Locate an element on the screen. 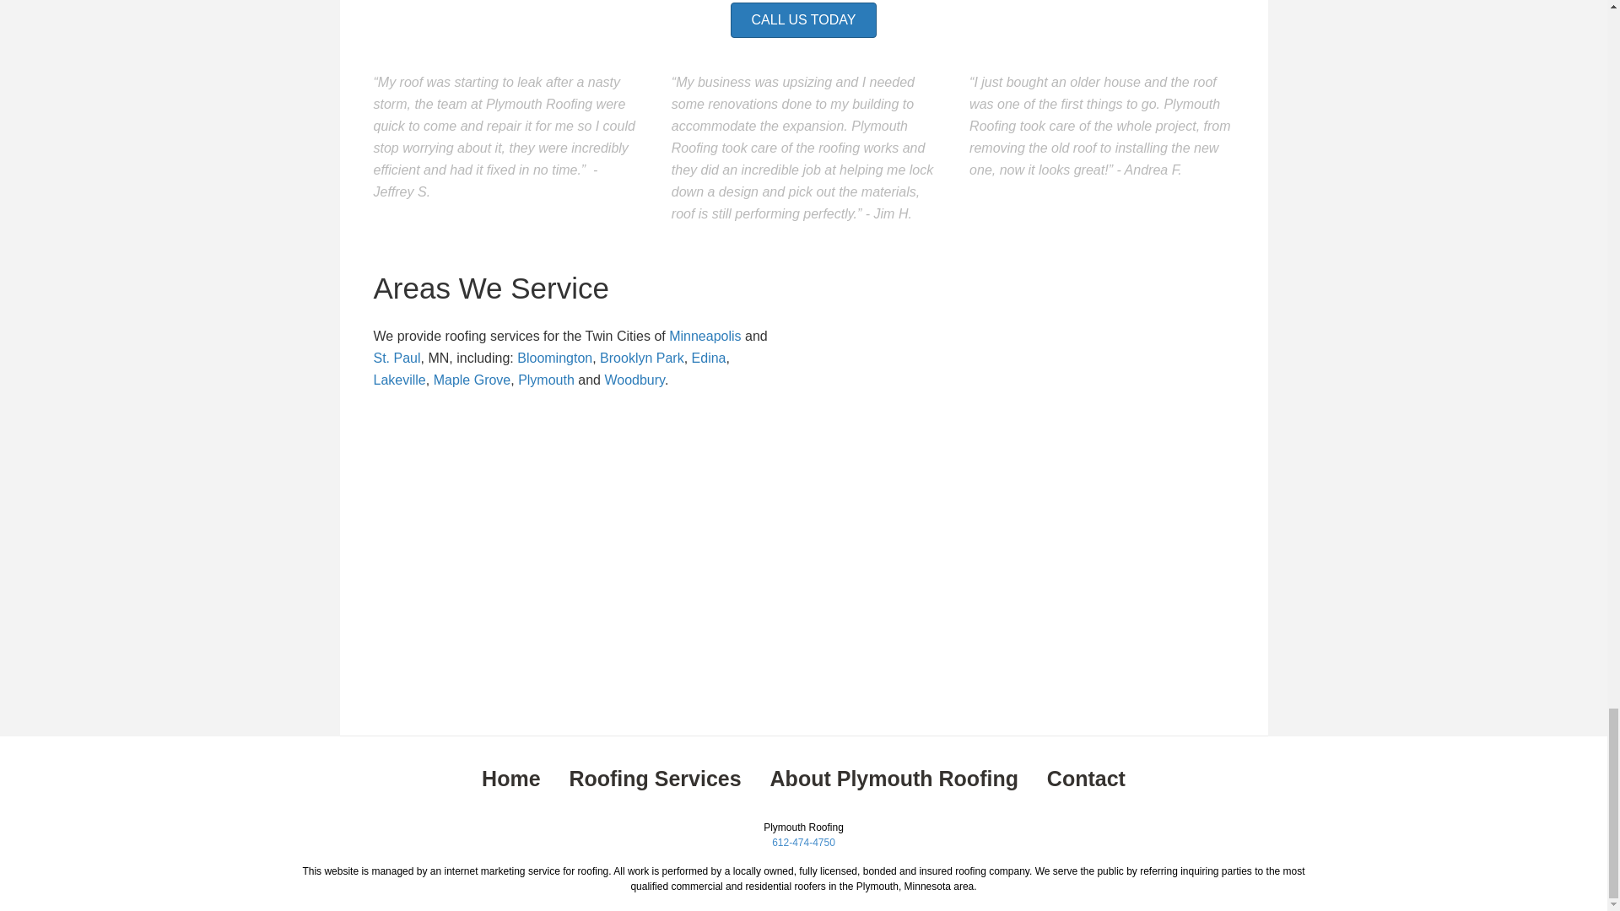 This screenshot has height=911, width=1620. Maple Grove is located at coordinates (472, 380).